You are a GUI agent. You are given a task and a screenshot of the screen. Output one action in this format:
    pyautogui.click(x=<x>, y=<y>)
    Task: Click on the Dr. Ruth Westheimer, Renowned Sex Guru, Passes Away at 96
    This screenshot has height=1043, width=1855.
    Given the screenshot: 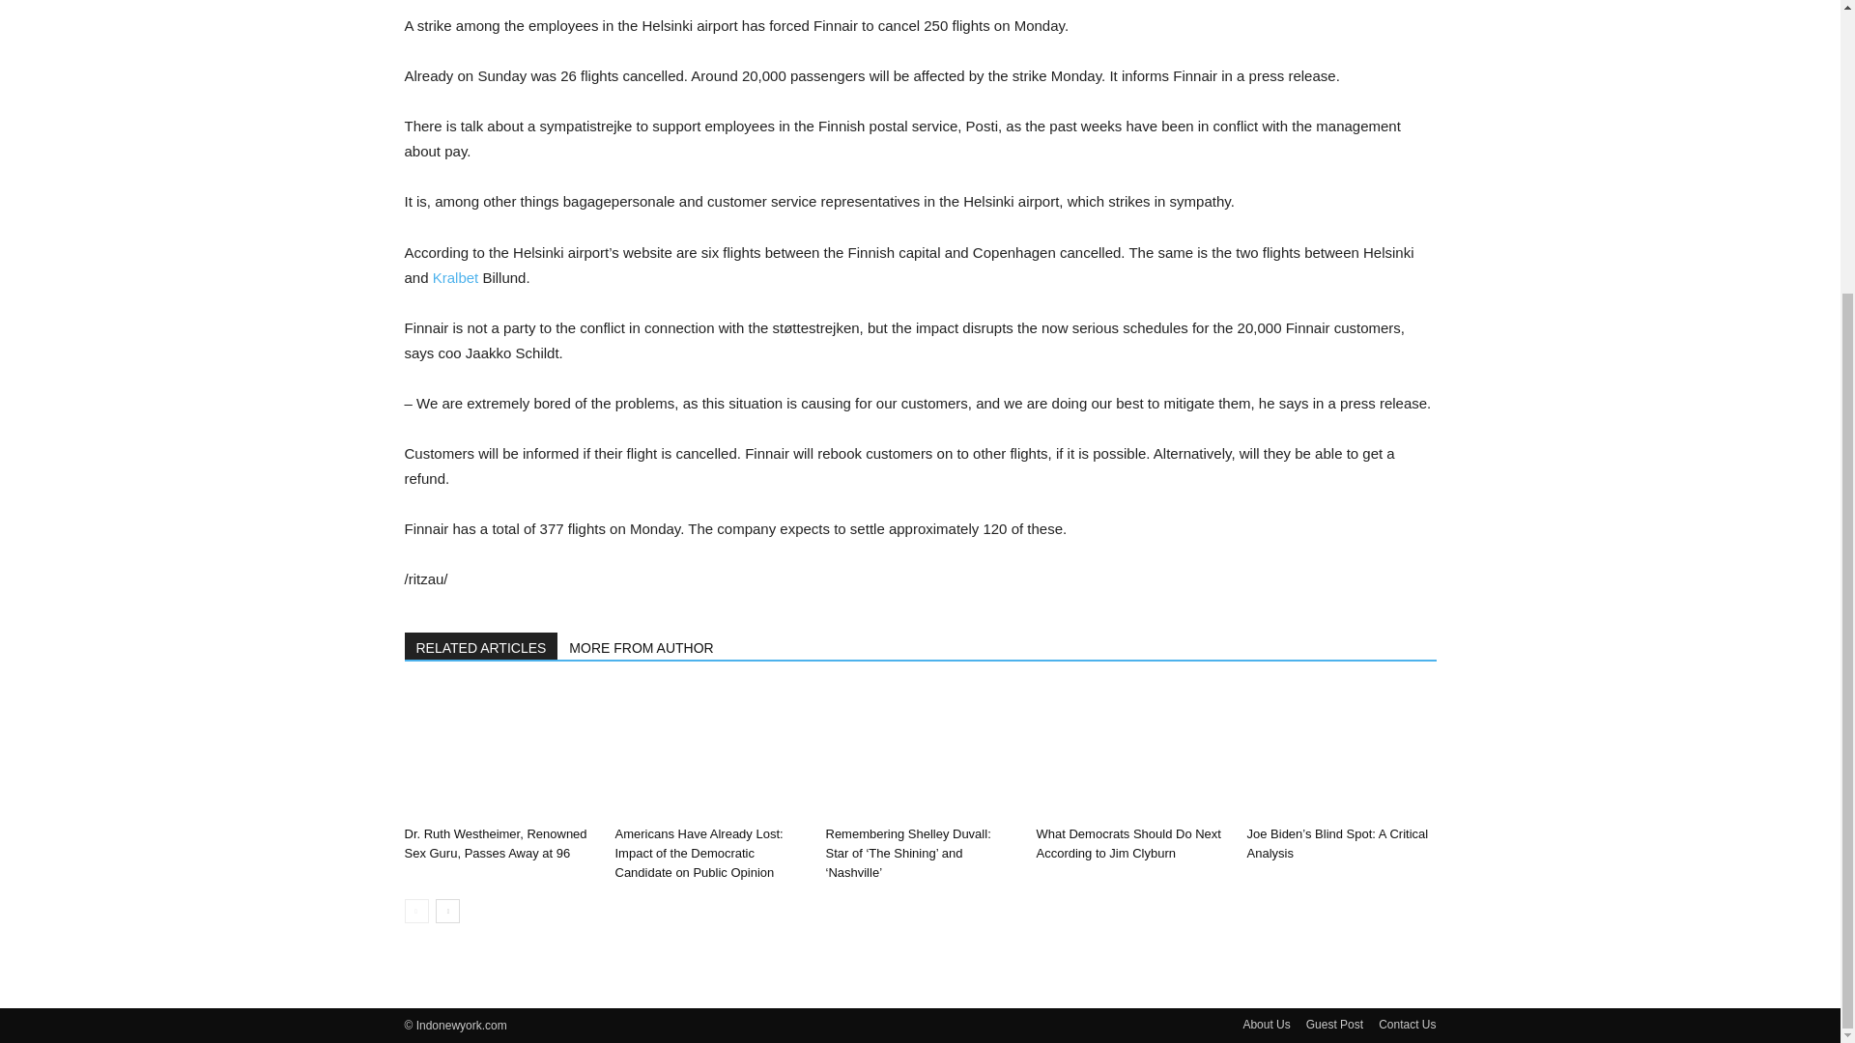 What is the action you would take?
    pyautogui.click(x=495, y=844)
    